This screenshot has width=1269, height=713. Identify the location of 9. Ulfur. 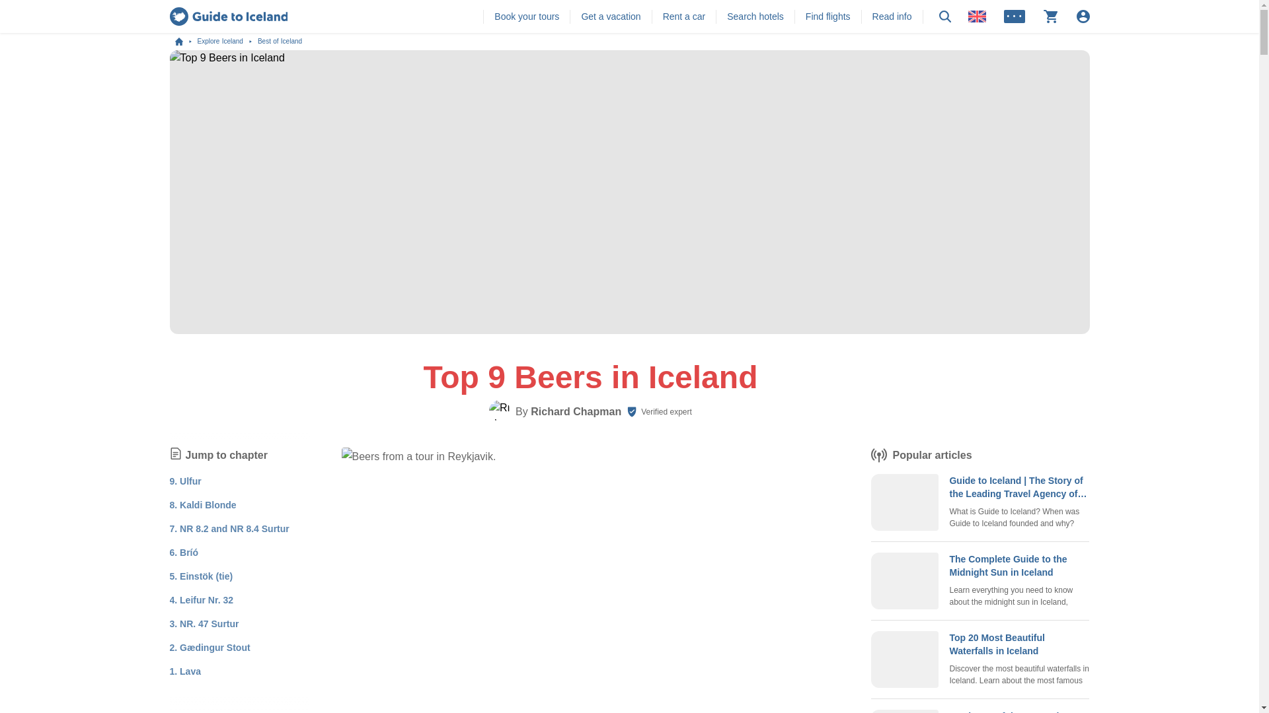
(184, 481).